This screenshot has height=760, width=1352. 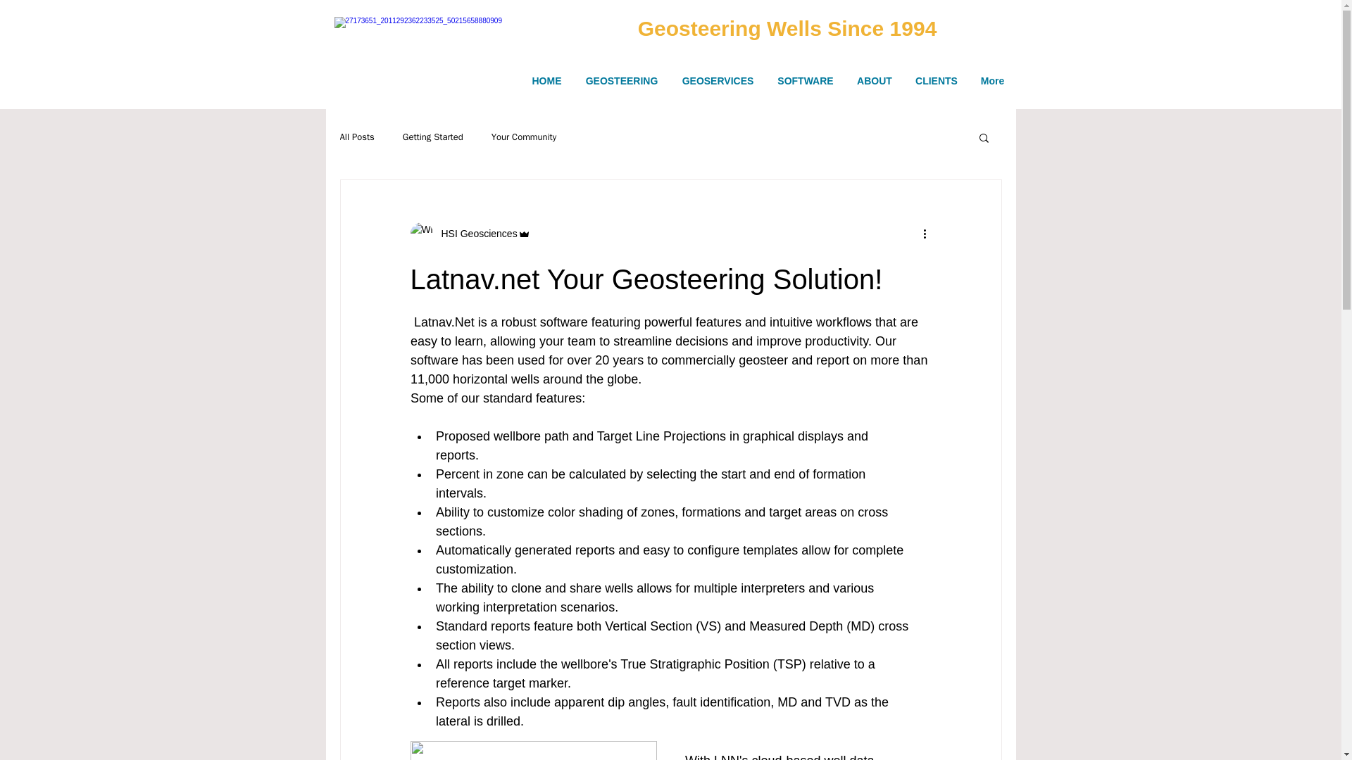 What do you see at coordinates (433, 137) in the screenshot?
I see `Getting Started` at bounding box center [433, 137].